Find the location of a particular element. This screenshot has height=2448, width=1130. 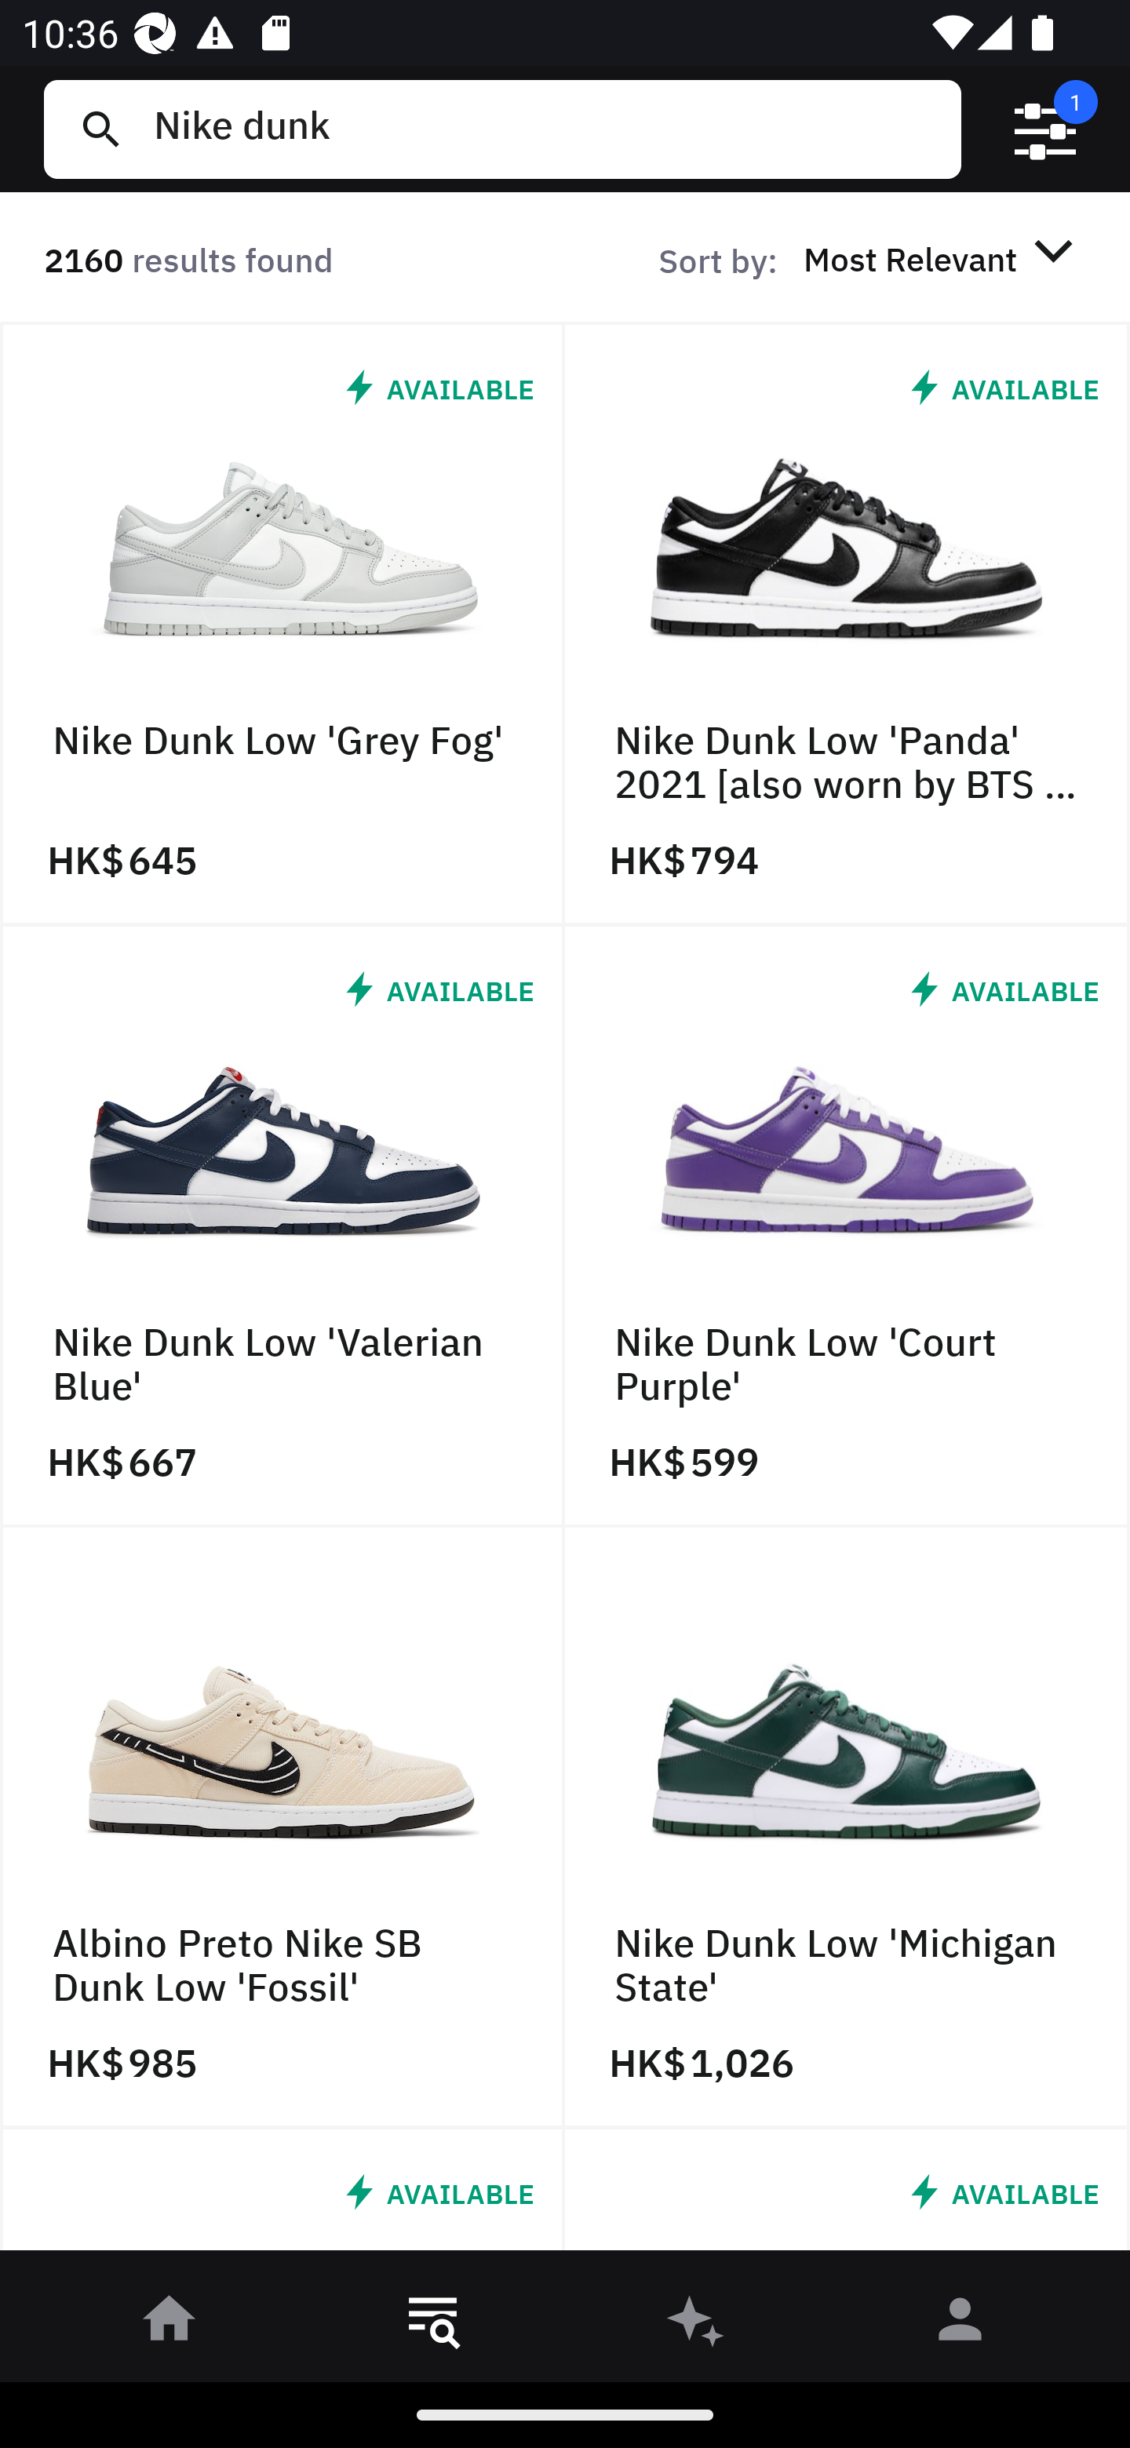

 AVAILABLE Nike Dunk Low 'Valerian Blue' HK$ 667 is located at coordinates (282, 1226).